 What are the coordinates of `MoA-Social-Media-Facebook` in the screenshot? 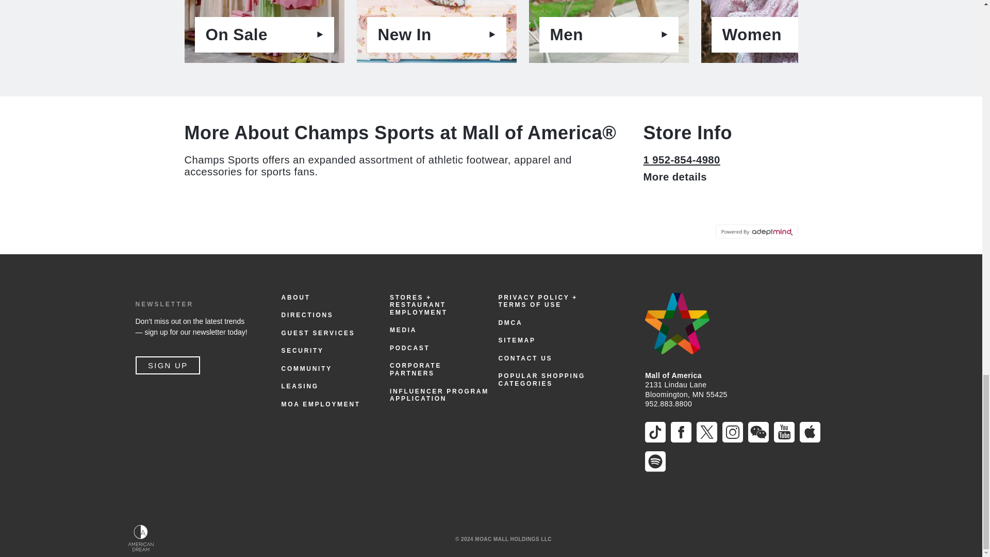 It's located at (758, 432).